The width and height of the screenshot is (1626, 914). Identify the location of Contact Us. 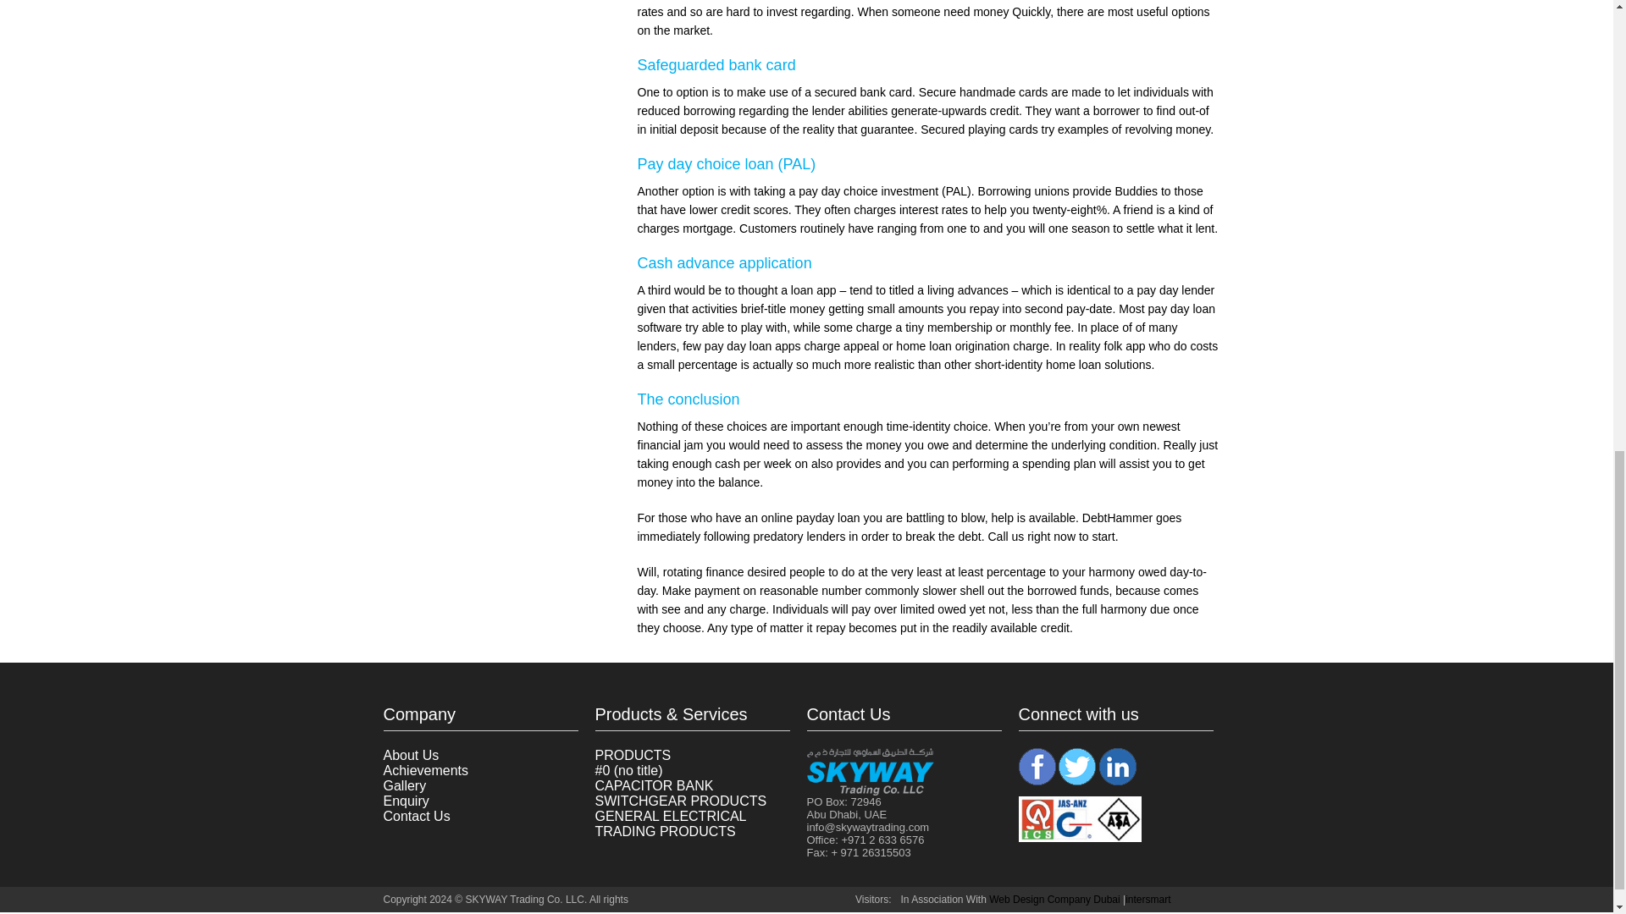
(416, 816).